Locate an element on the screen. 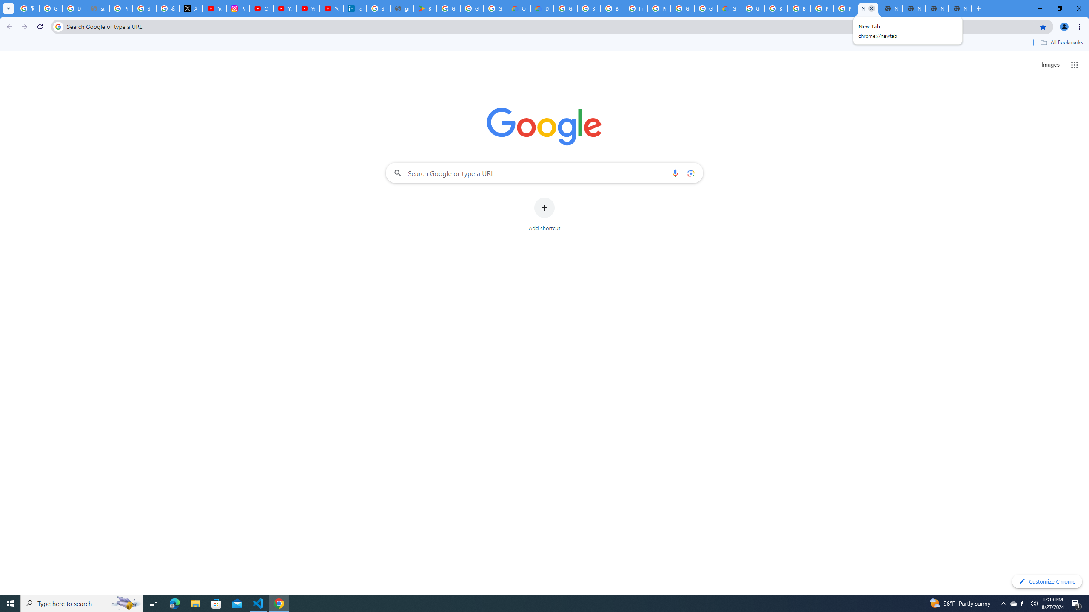 The image size is (1089, 612). google_privacy_policy_en.pdf is located at coordinates (402, 8).